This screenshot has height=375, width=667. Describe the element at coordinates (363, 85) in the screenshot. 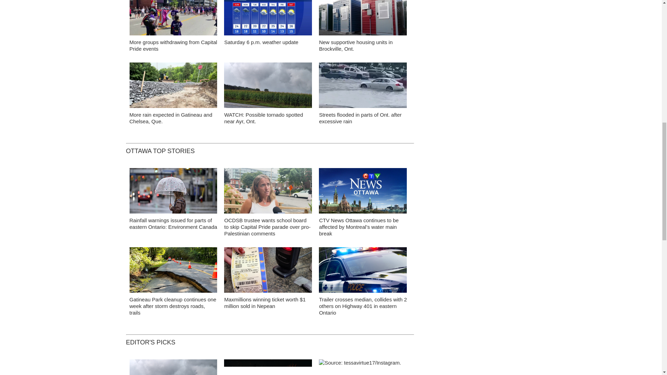

I see `false` at that location.